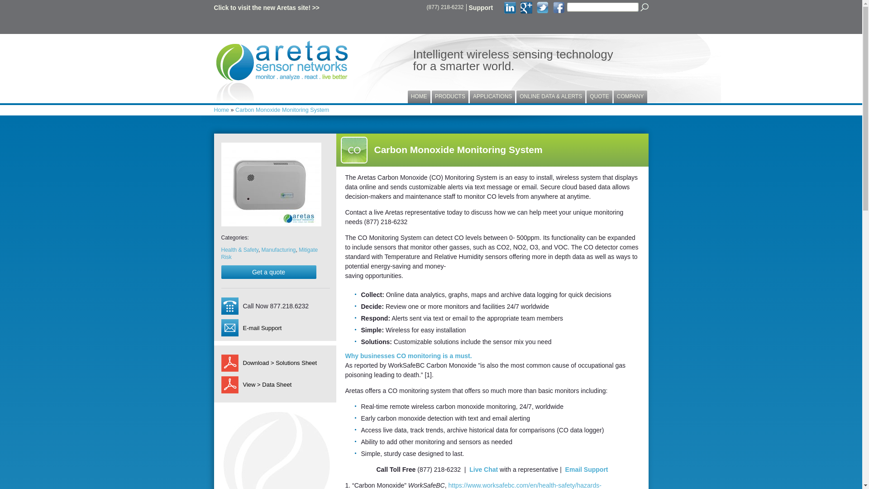 Image resolution: width=869 pixels, height=489 pixels. What do you see at coordinates (450, 97) in the screenshot?
I see `PRODUCTS` at bounding box center [450, 97].